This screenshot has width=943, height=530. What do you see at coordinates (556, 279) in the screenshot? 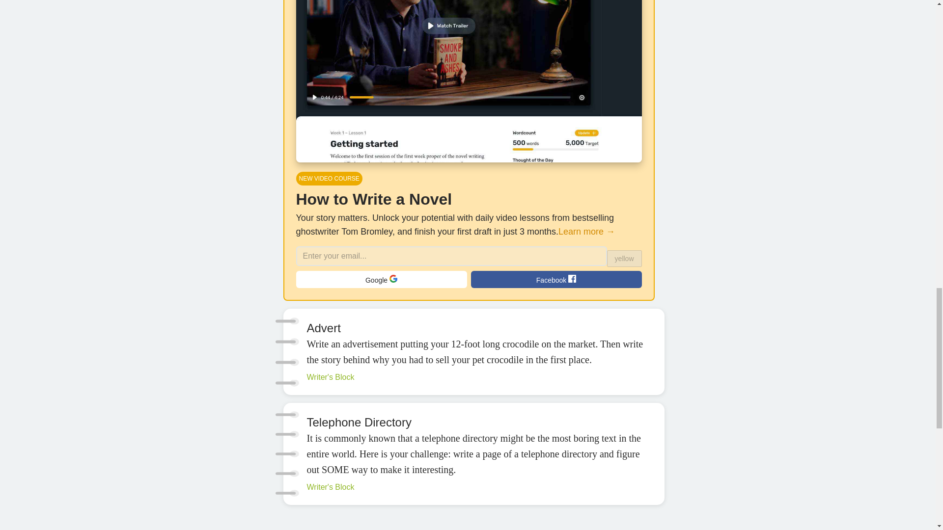
I see `Sign in with Facebook` at bounding box center [556, 279].